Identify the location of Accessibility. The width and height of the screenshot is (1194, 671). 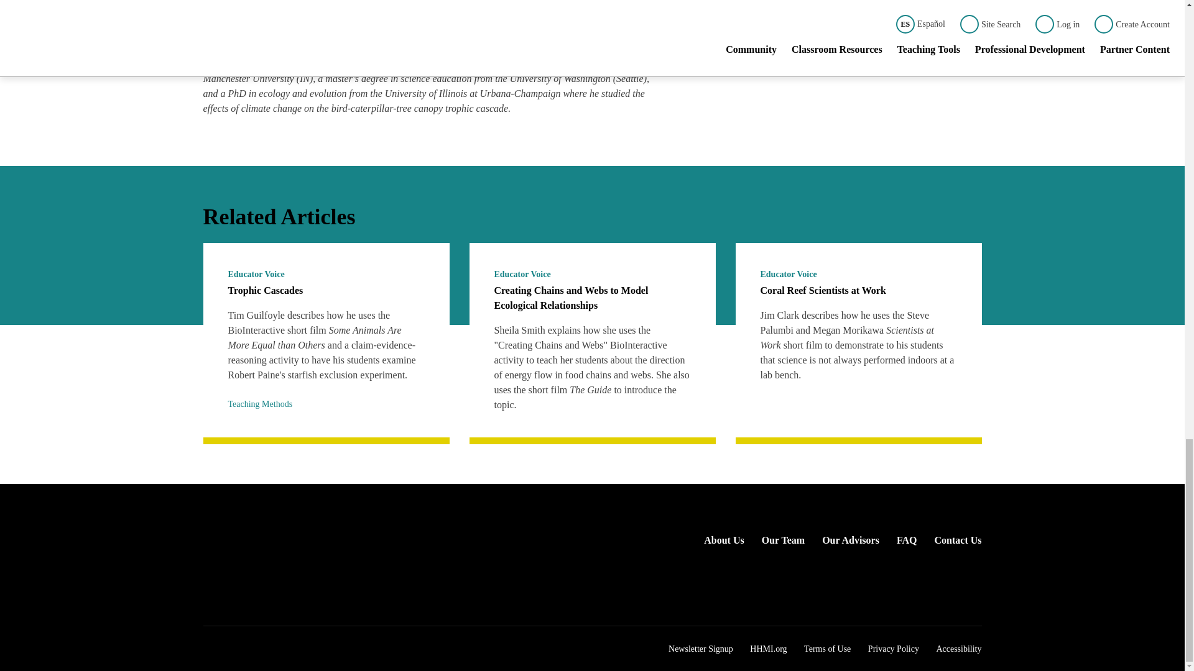
(959, 649).